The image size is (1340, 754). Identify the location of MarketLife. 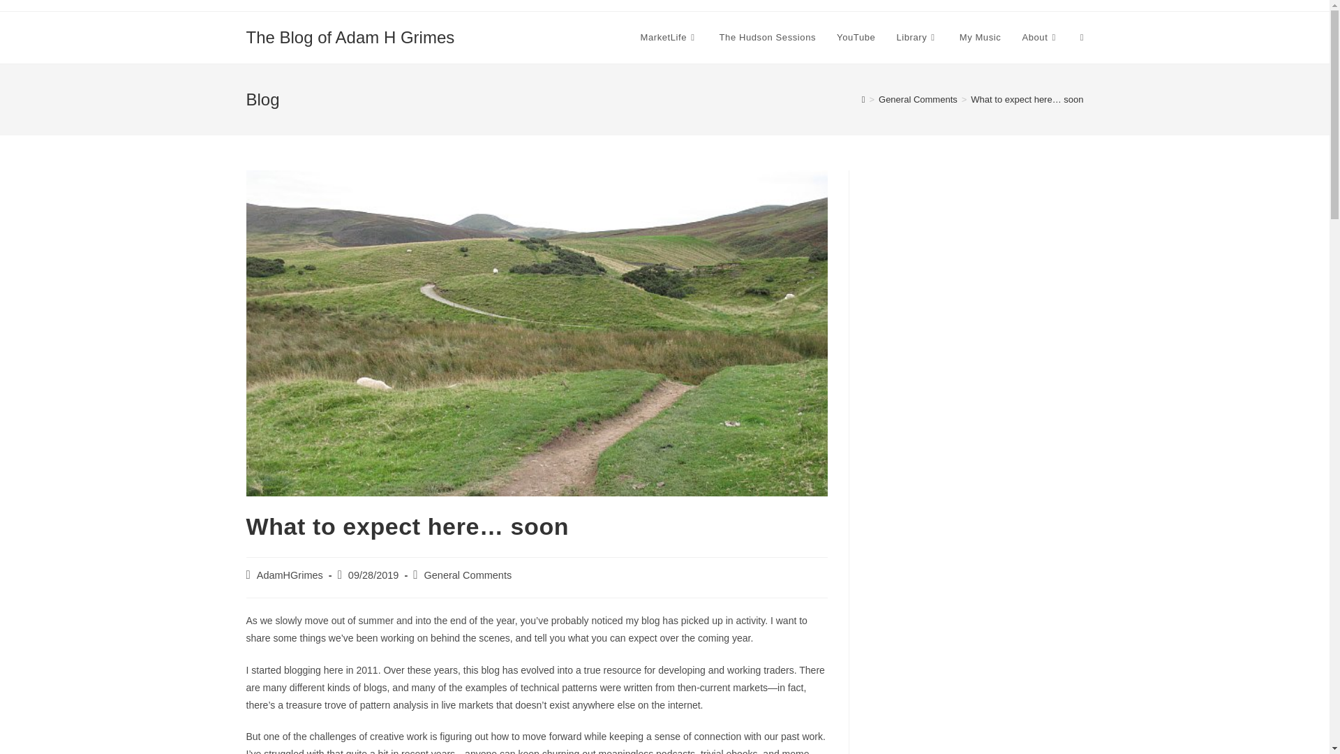
(669, 38).